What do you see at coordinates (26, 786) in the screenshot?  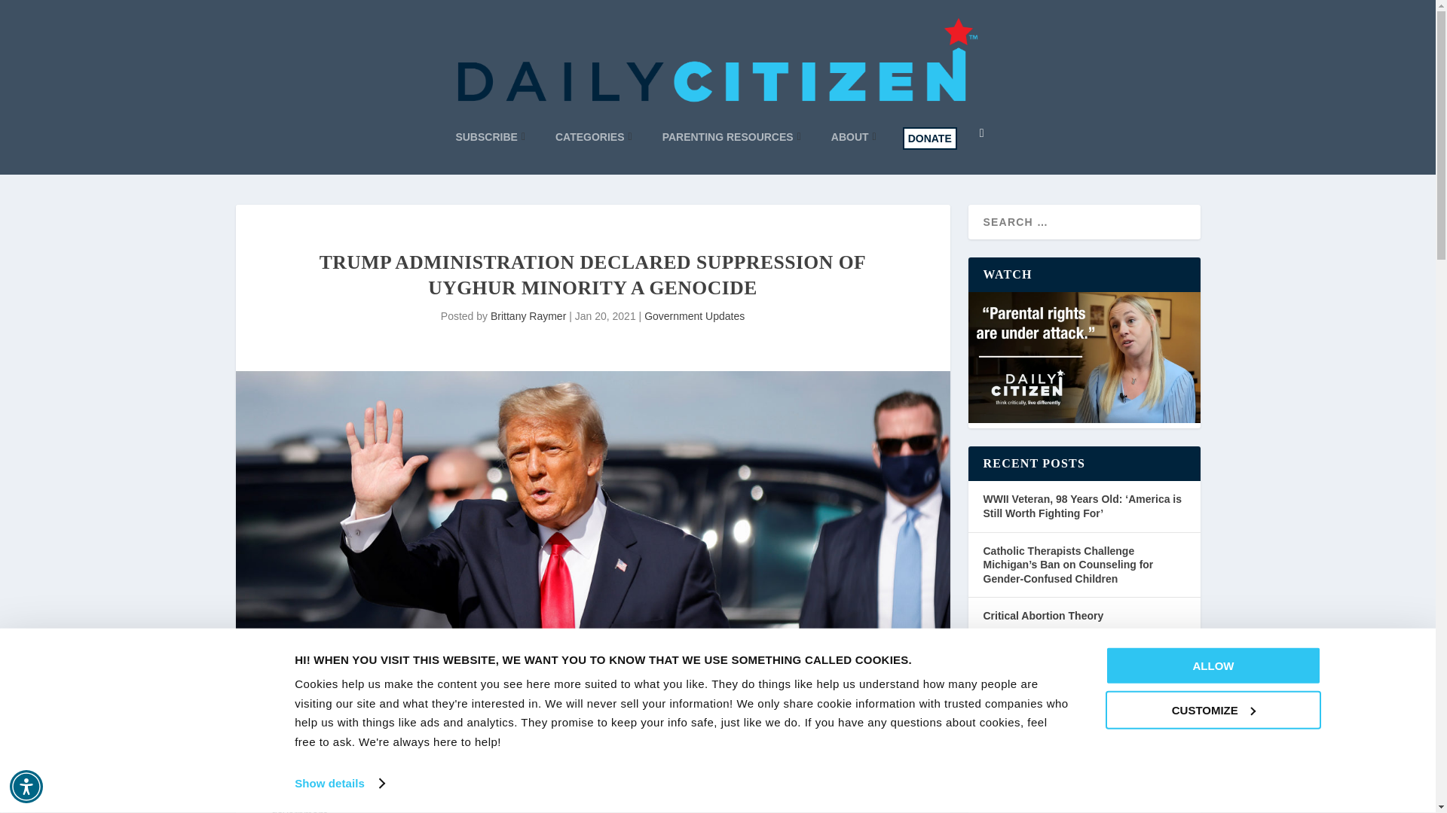 I see `Accessibility Menu` at bounding box center [26, 786].